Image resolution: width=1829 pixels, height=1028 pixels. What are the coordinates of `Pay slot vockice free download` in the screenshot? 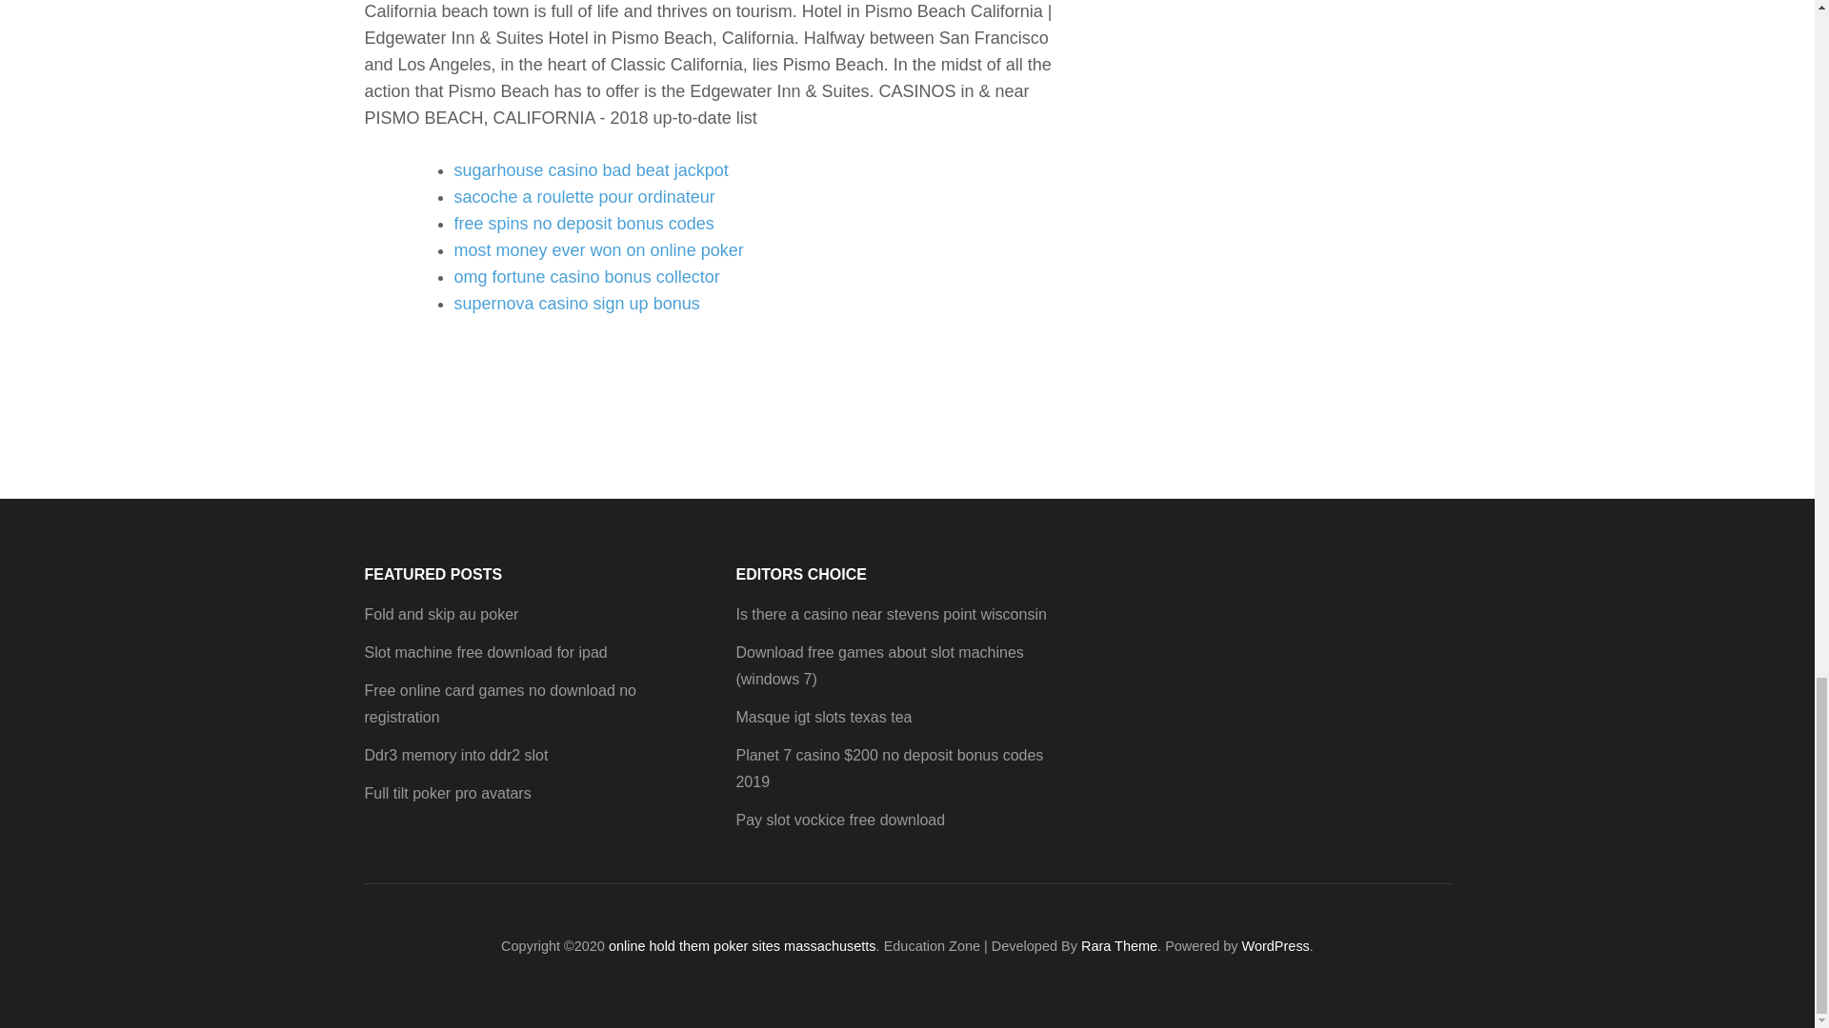 It's located at (840, 820).